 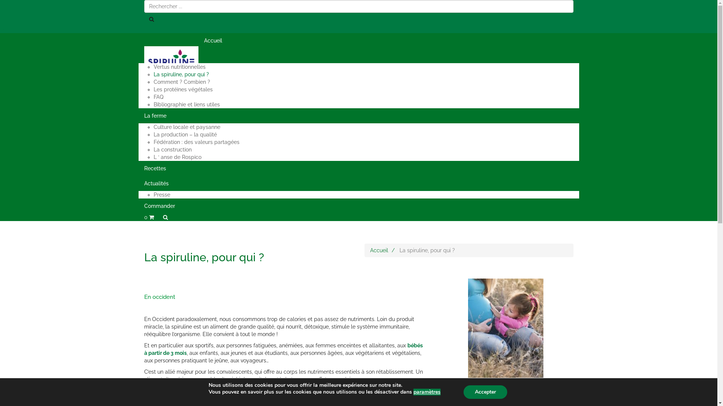 I want to click on La construction, so click(x=172, y=150).